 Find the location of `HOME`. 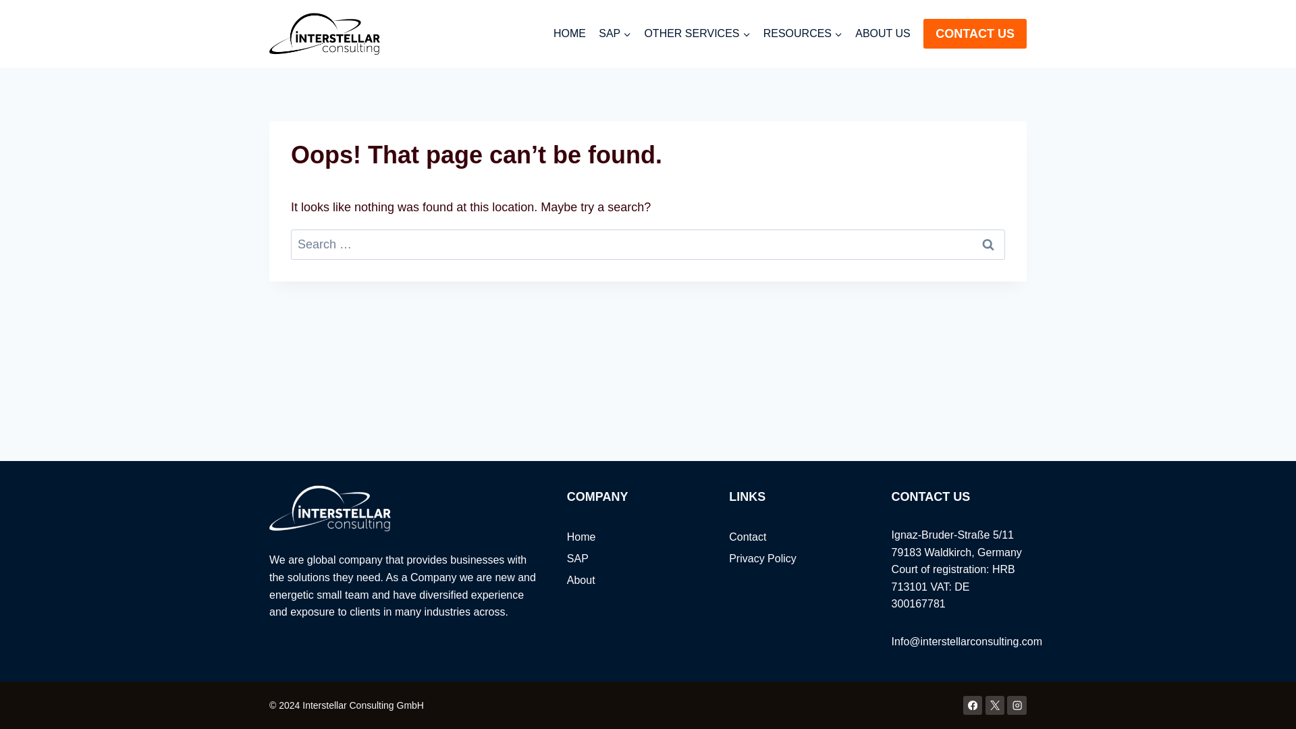

HOME is located at coordinates (570, 34).